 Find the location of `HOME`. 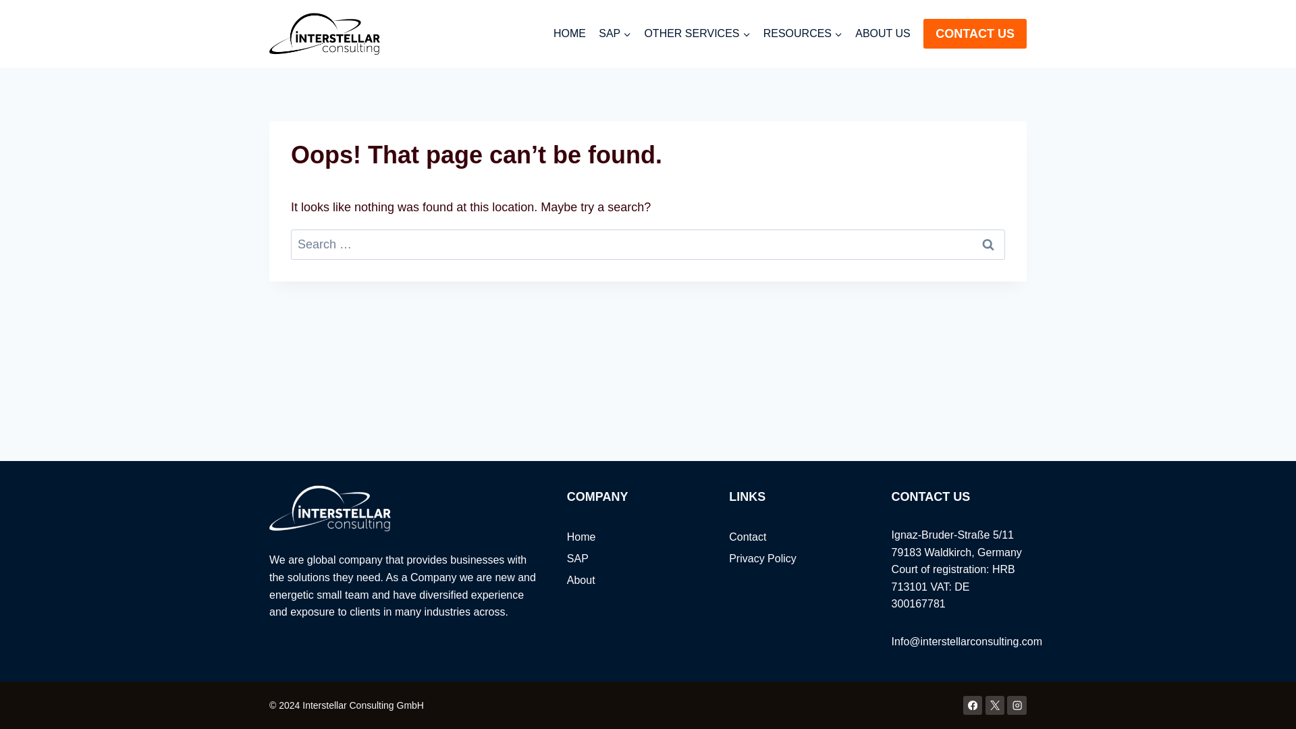

HOME is located at coordinates (570, 34).